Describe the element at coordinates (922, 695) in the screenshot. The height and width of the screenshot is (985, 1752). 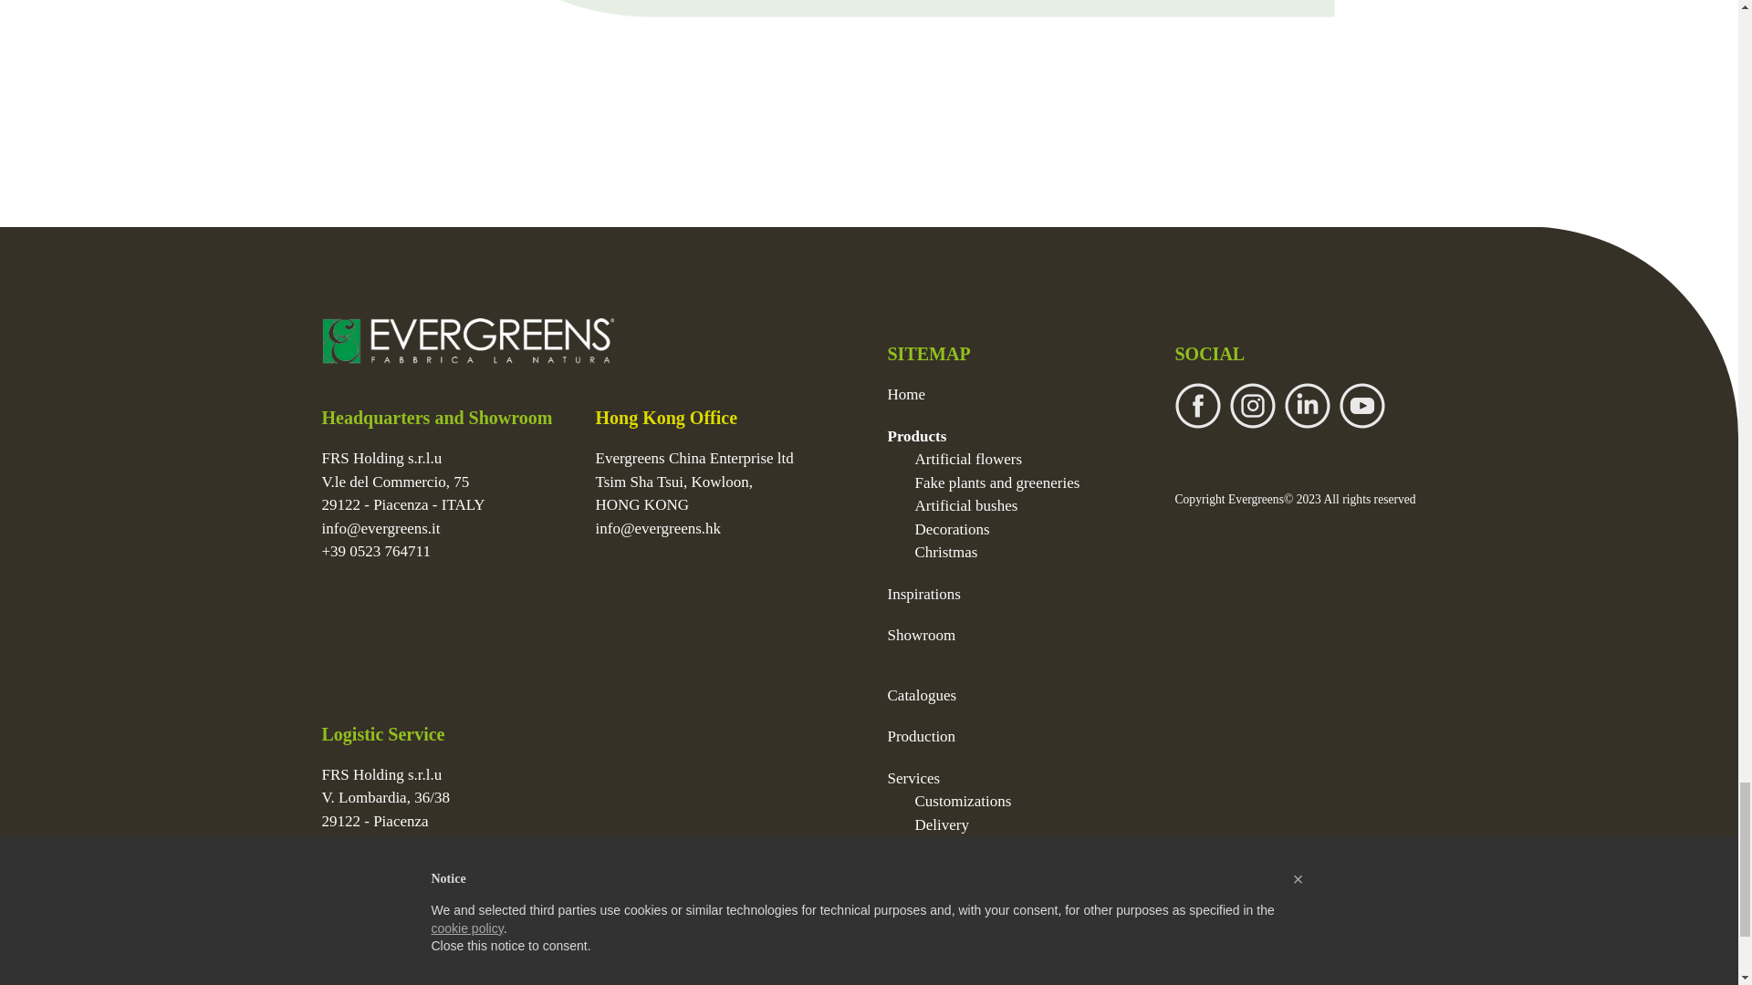
I see `Catalogues` at that location.